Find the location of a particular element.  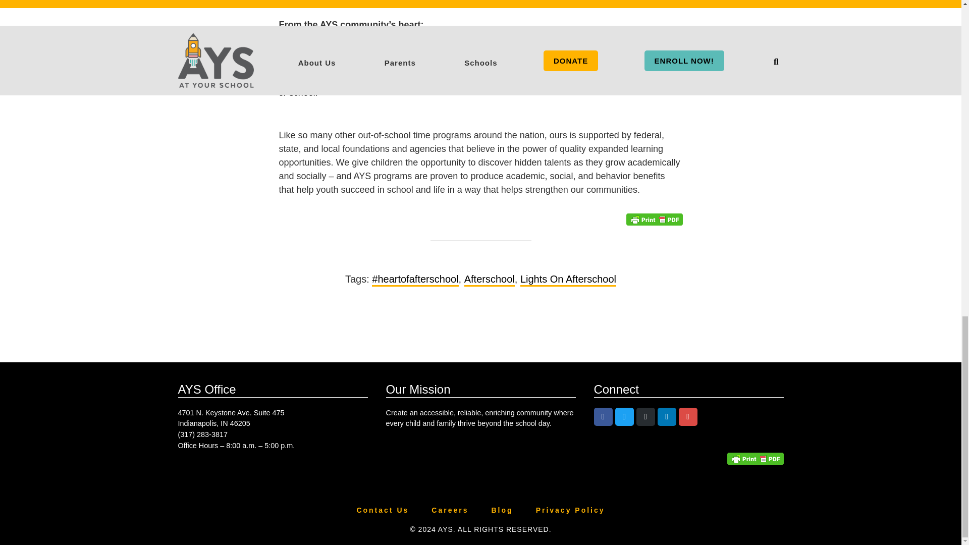

AYS on Facebook is located at coordinates (603, 416).